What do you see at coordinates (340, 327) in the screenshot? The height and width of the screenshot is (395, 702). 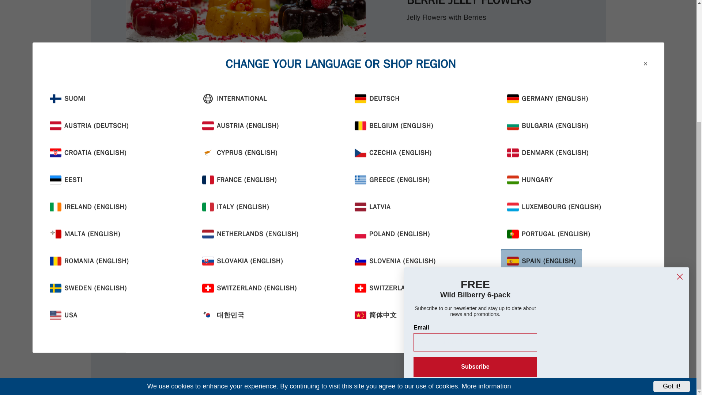 I see `OUR STORY` at bounding box center [340, 327].